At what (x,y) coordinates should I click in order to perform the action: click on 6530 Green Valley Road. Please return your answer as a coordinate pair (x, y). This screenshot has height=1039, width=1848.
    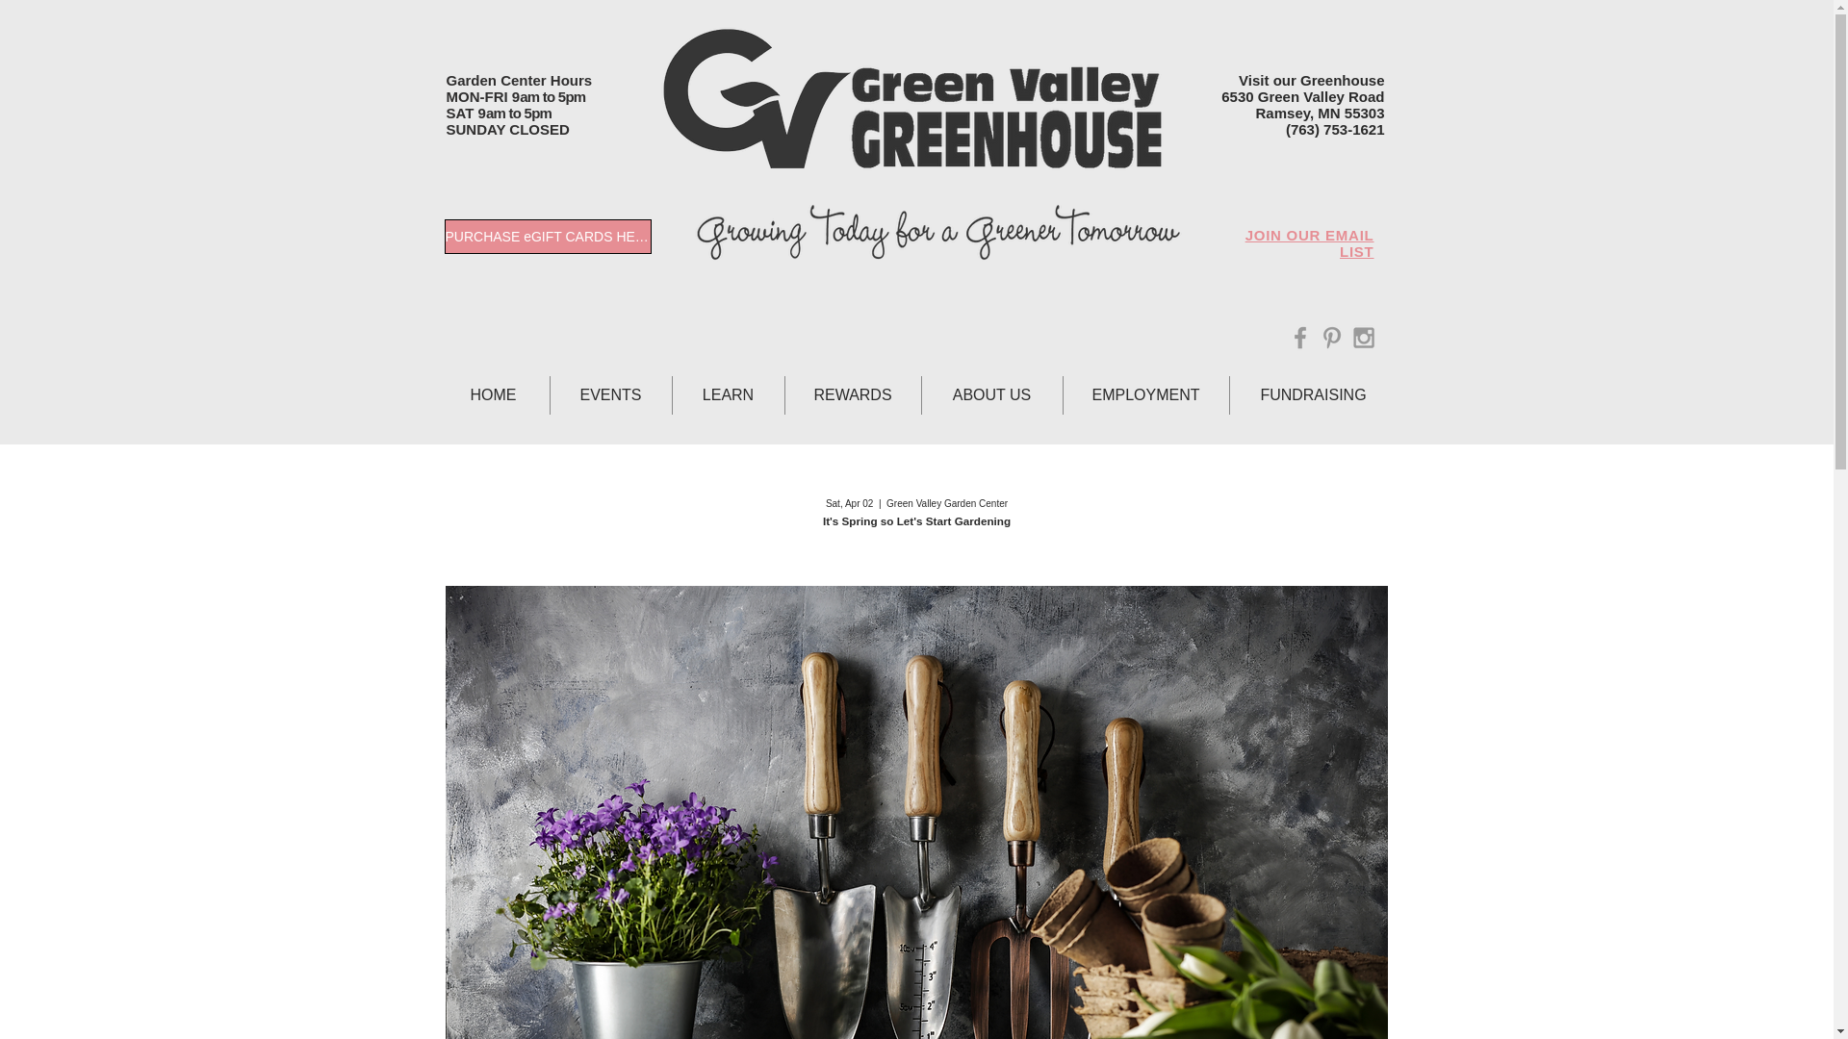
    Looking at the image, I should click on (1303, 96).